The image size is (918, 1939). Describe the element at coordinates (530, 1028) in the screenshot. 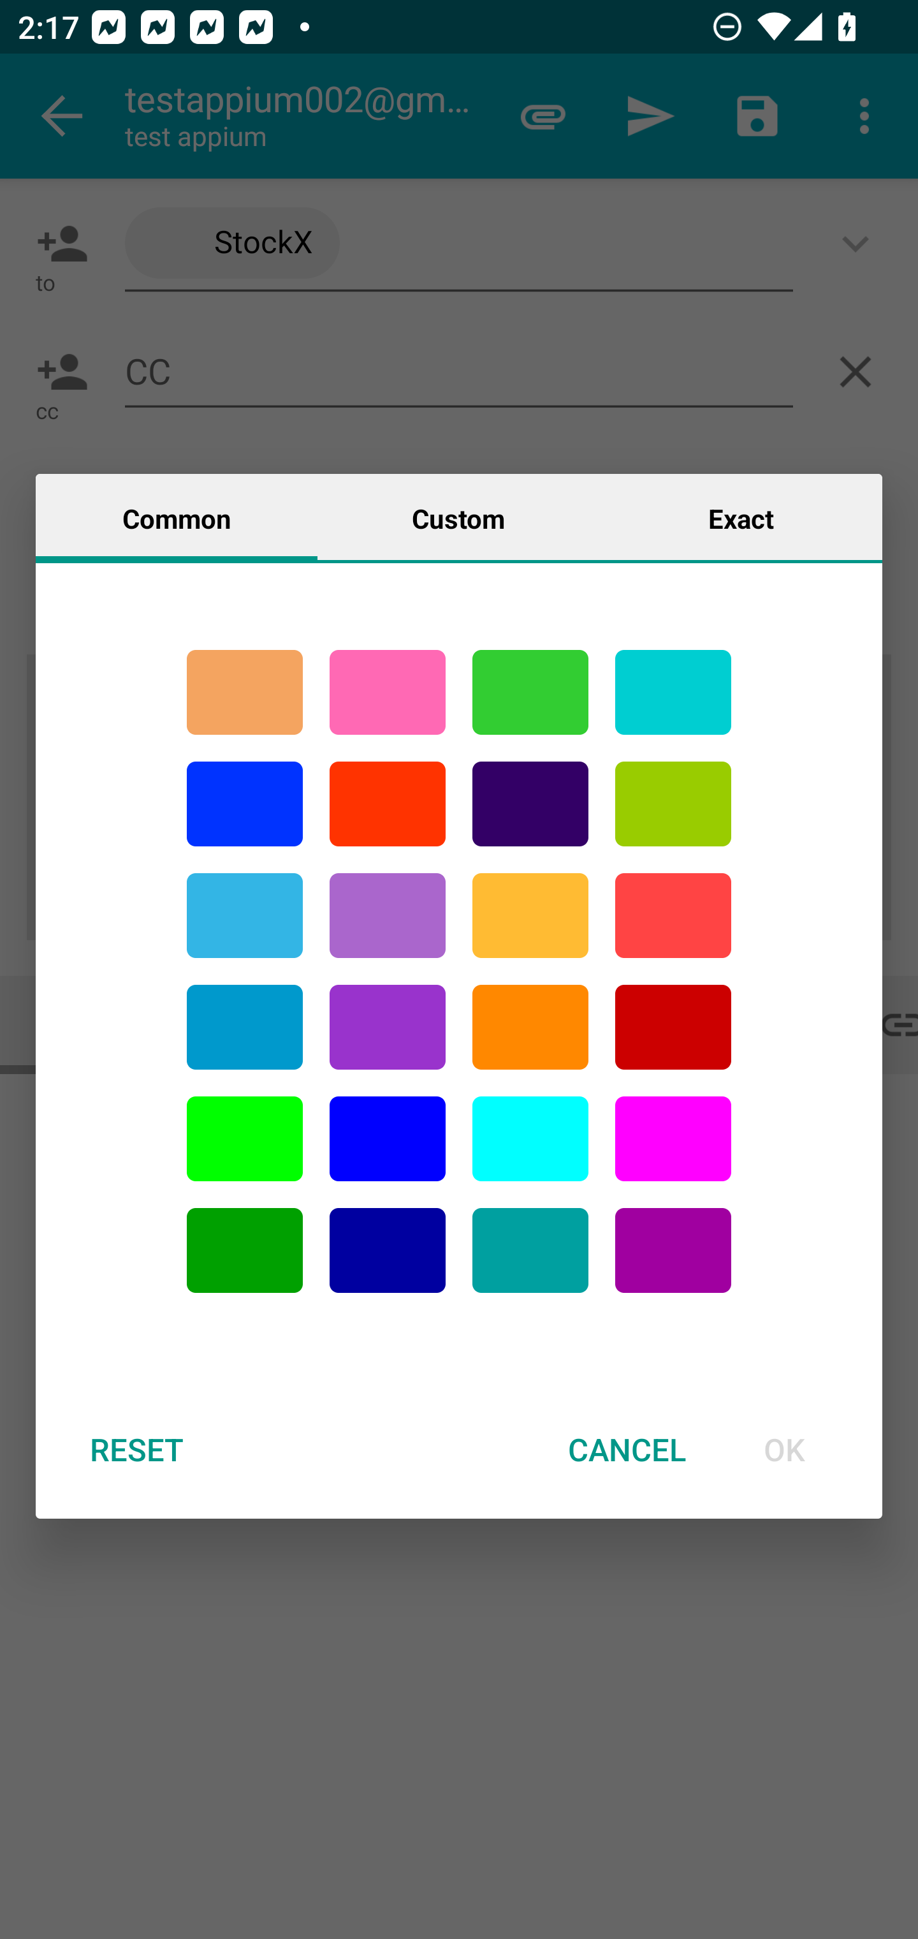

I see `Orange` at that location.